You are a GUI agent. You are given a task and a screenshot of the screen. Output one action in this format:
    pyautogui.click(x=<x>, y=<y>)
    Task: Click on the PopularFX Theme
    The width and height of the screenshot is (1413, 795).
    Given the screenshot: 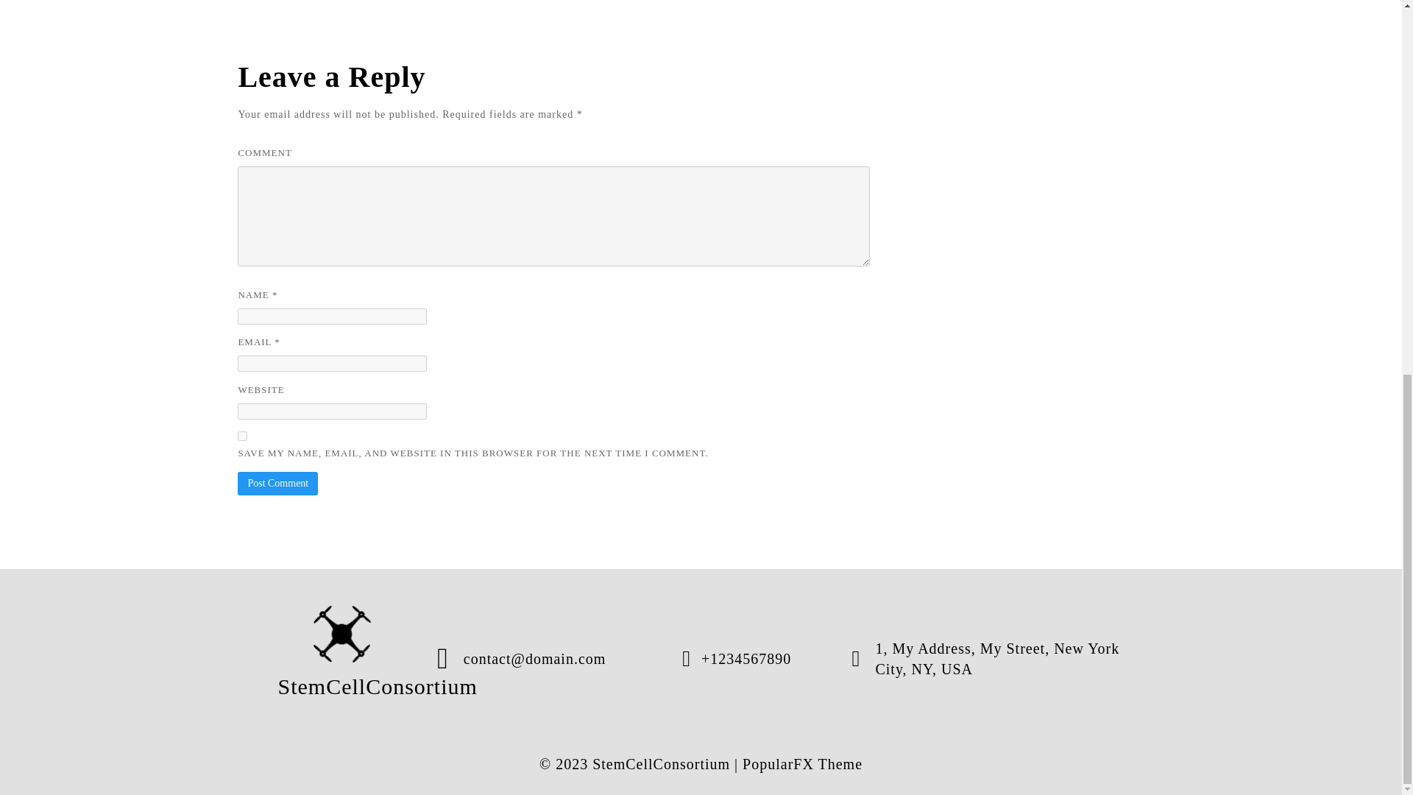 What is the action you would take?
    pyautogui.click(x=802, y=764)
    